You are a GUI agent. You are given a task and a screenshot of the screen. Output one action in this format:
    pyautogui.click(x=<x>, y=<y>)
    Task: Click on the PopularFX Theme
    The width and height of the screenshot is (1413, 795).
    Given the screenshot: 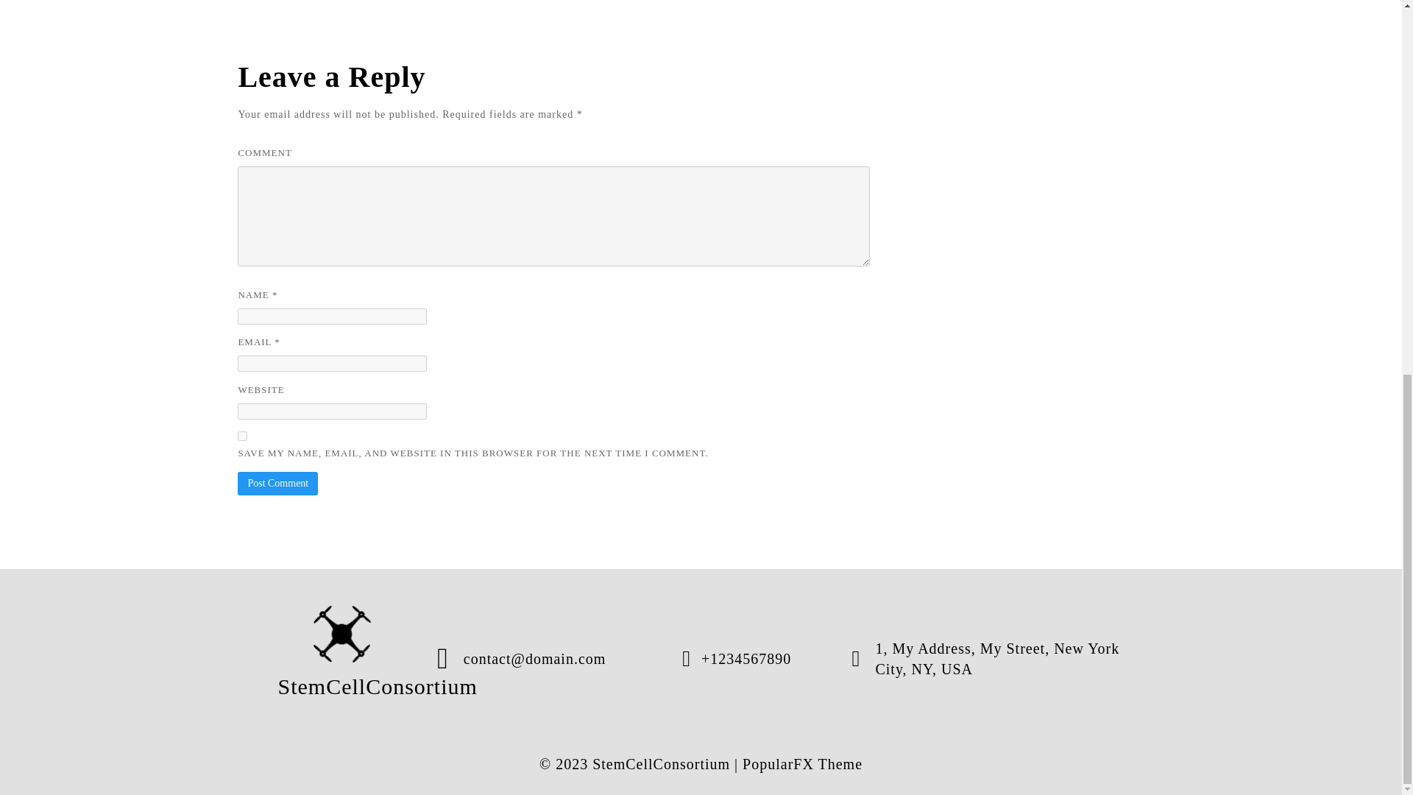 What is the action you would take?
    pyautogui.click(x=802, y=764)
    